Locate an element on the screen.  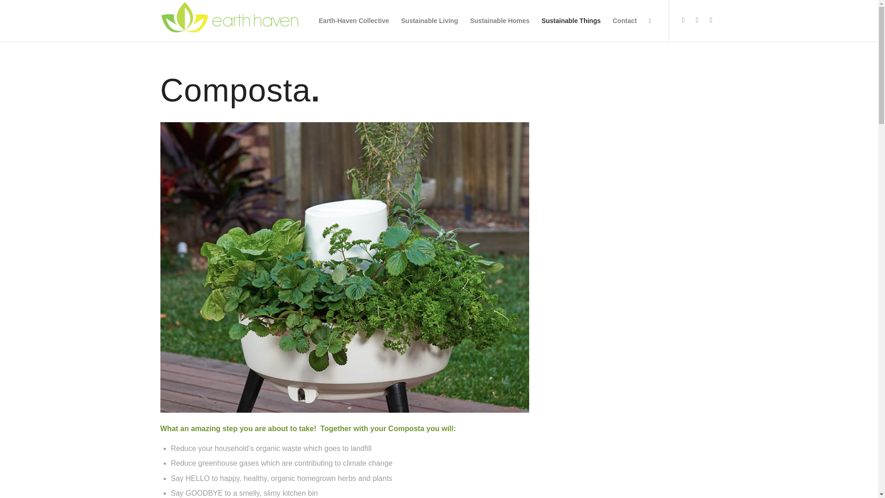
Instagram is located at coordinates (697, 20).